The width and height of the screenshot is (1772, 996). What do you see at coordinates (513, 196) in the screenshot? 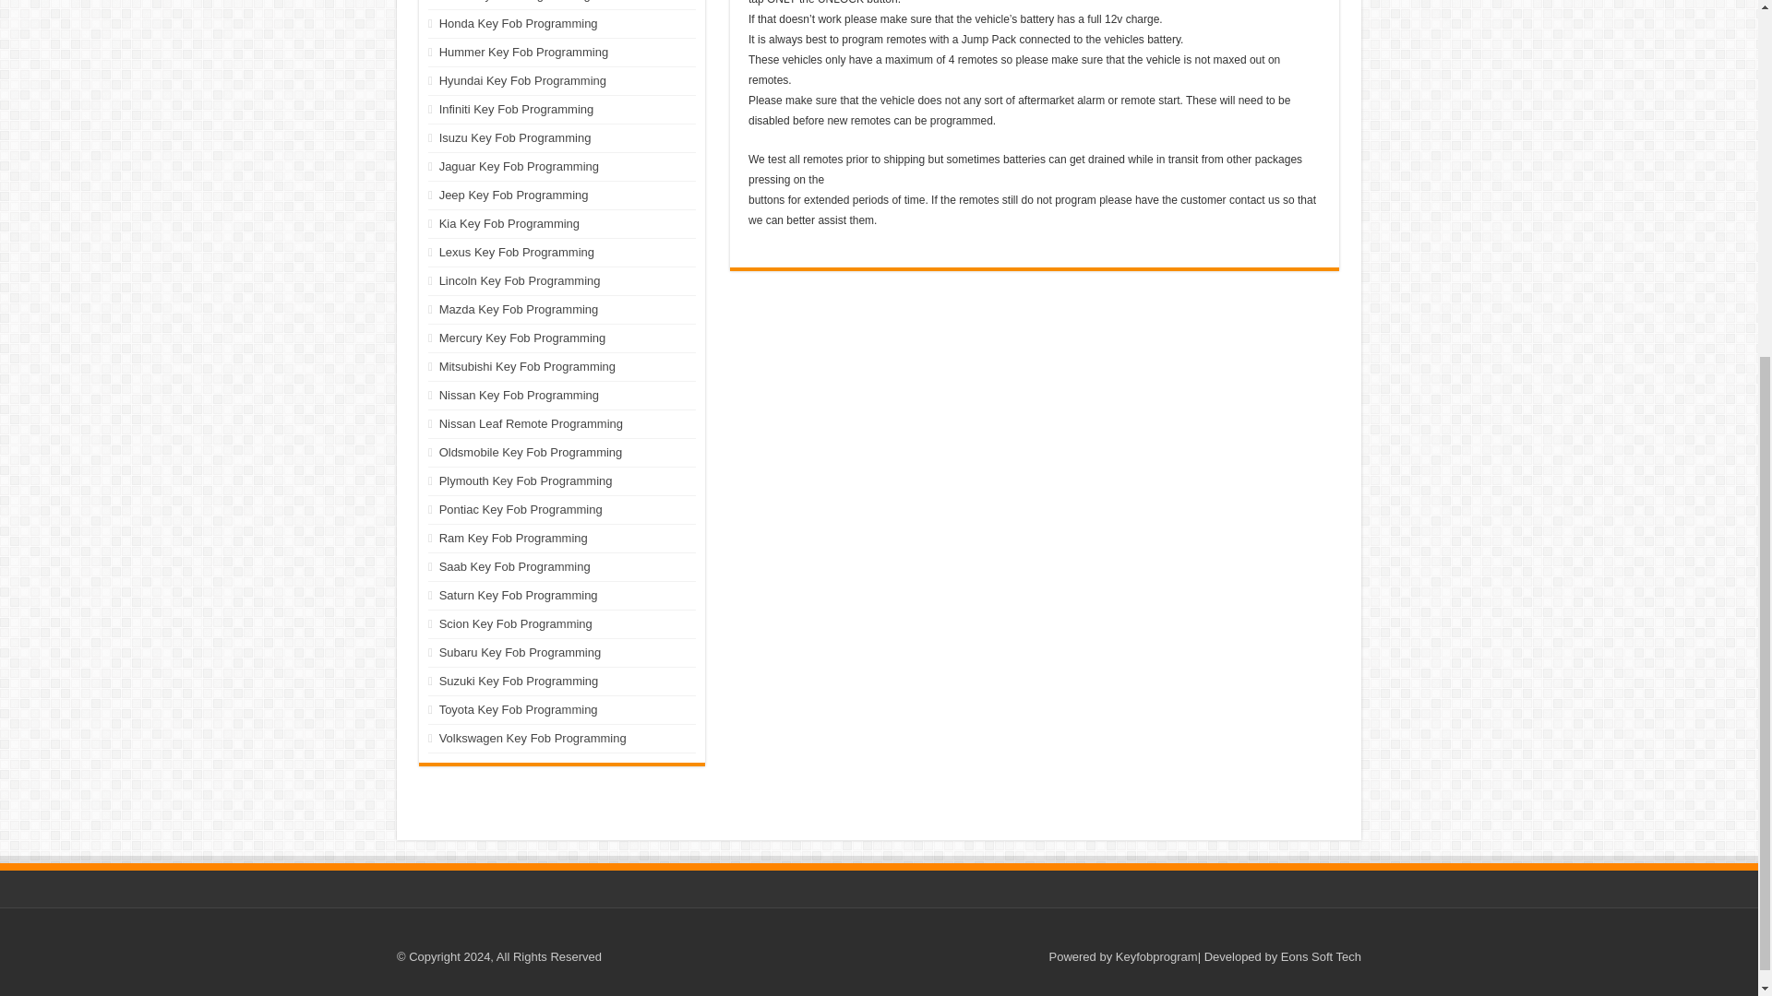
I see `Jeep Key Fob Programming` at bounding box center [513, 196].